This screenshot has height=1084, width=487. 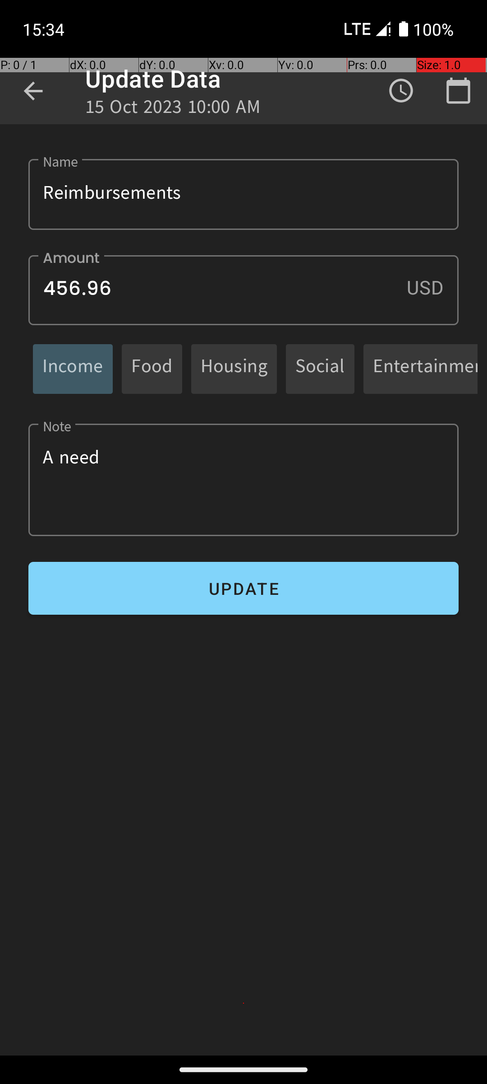 What do you see at coordinates (243, 194) in the screenshot?
I see `Reimbursements` at bounding box center [243, 194].